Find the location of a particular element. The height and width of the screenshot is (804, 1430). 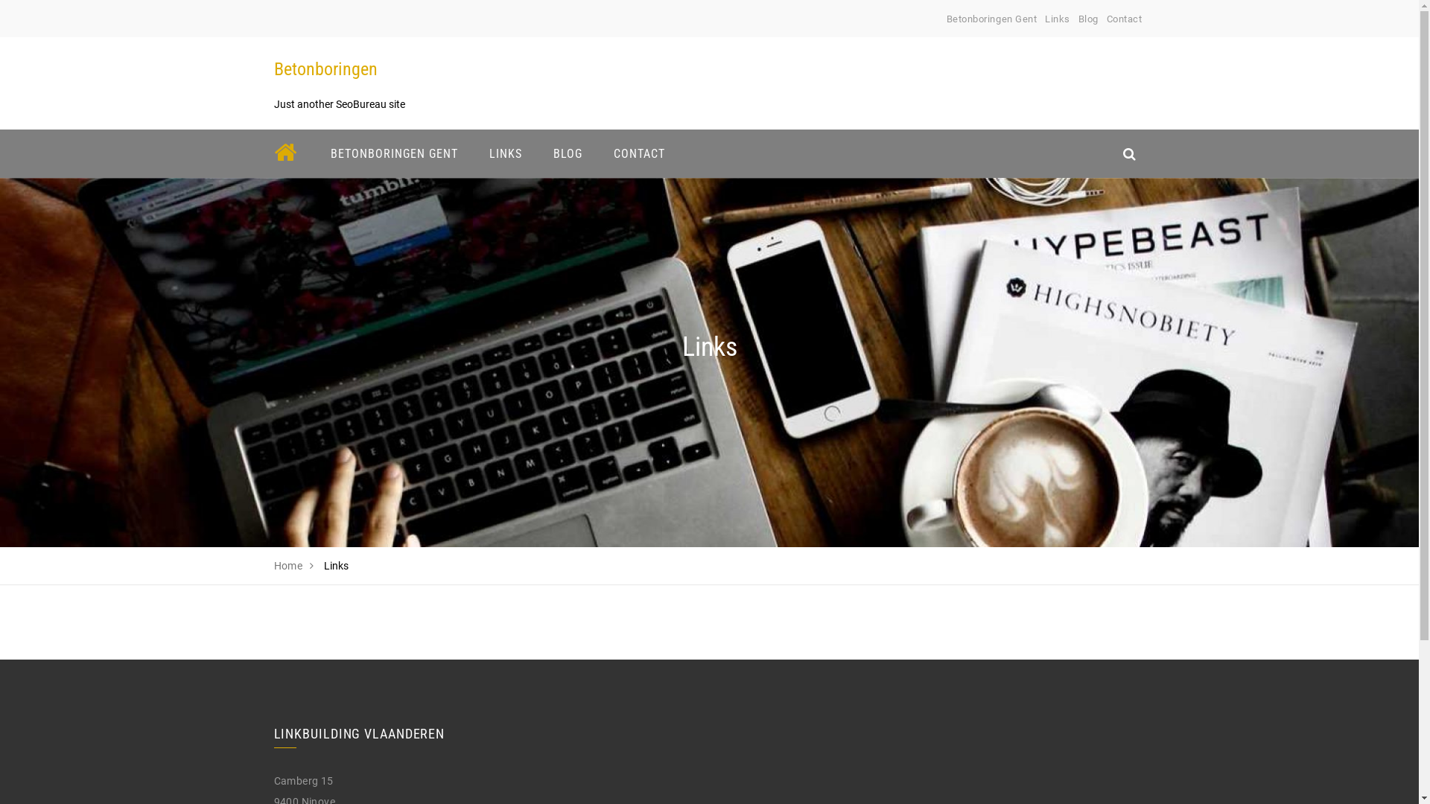

Betonboringen is located at coordinates (325, 69).